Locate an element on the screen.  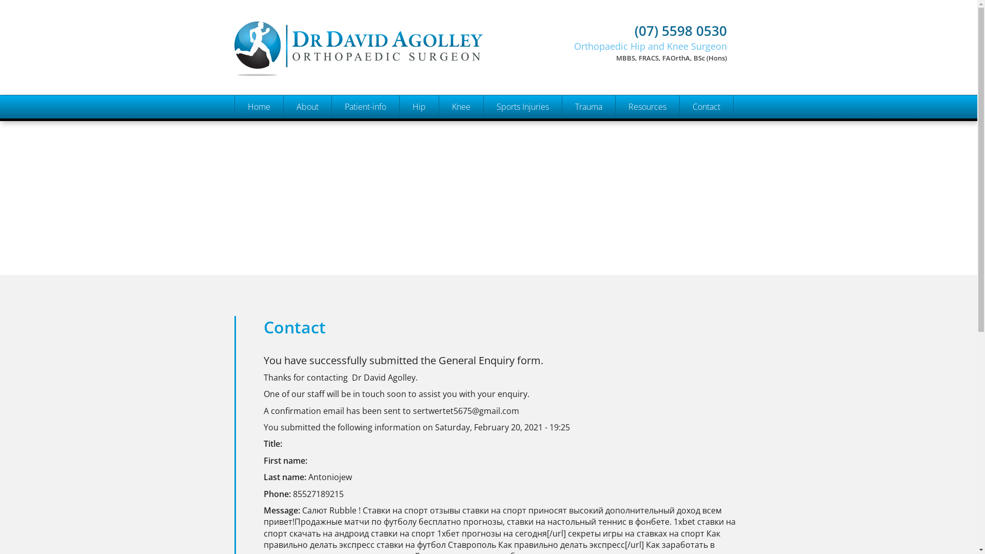
Dr David Agolley is located at coordinates (307, 130).